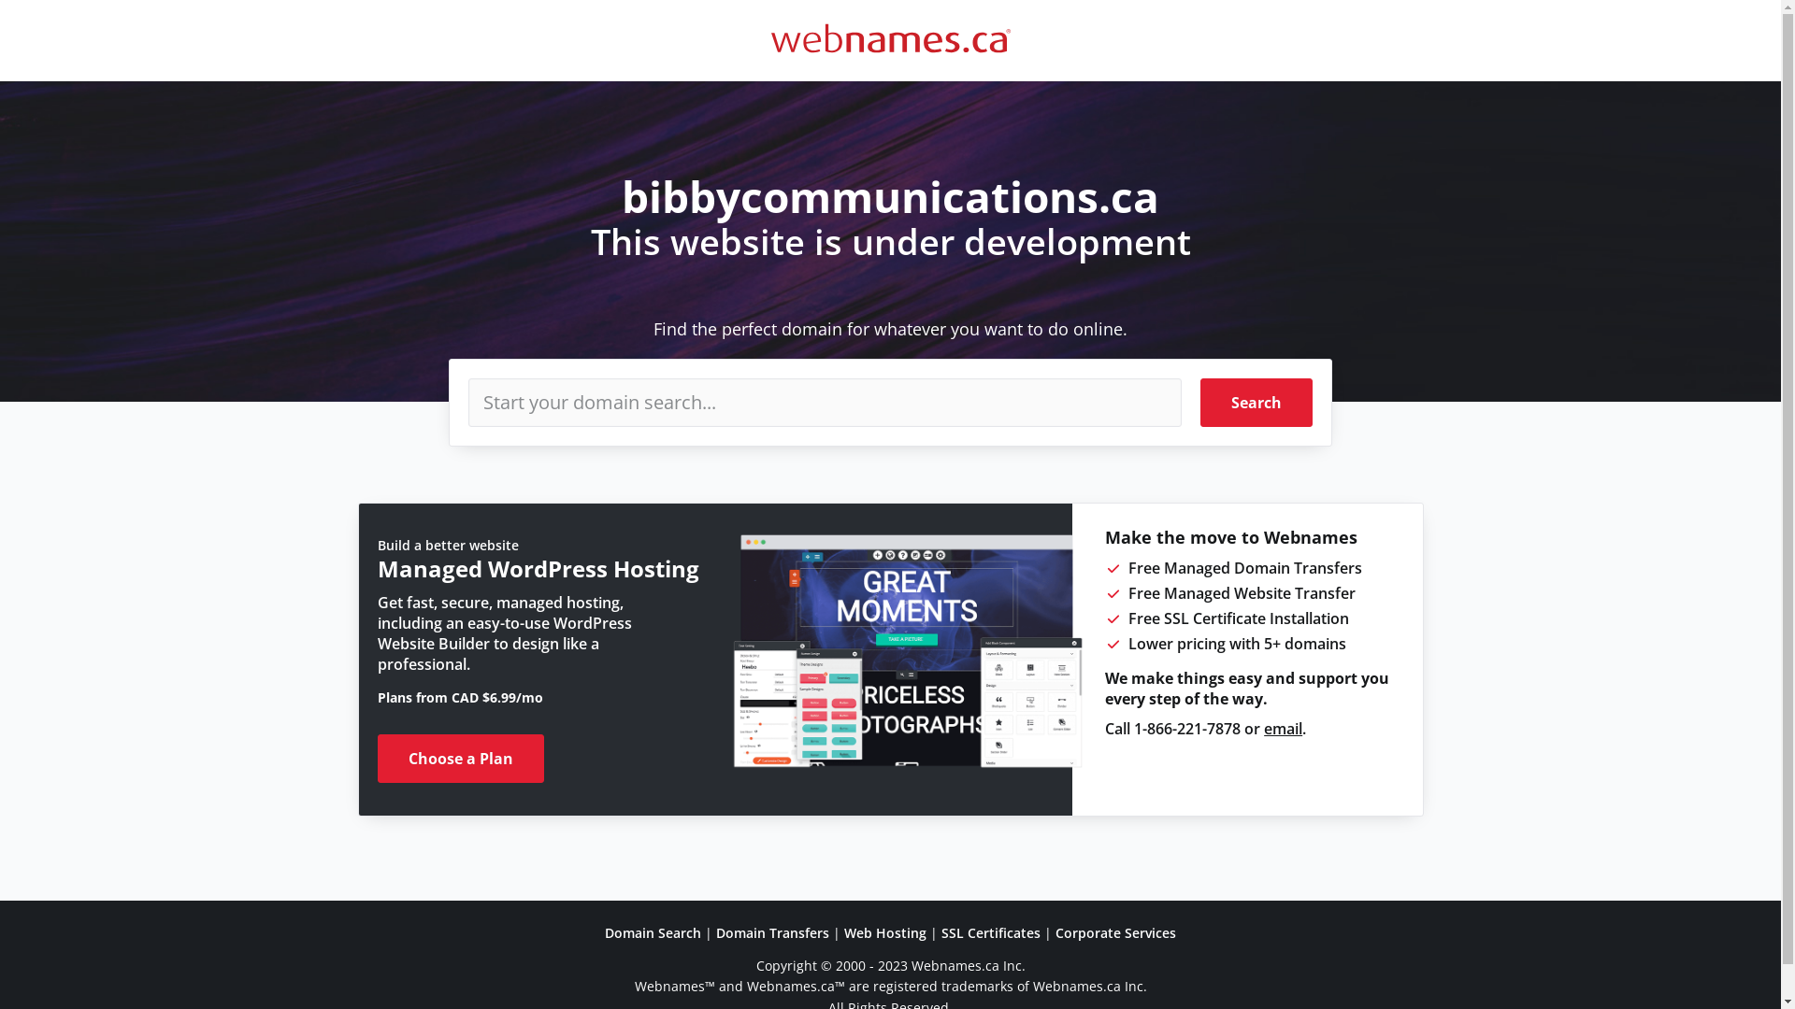 This screenshot has height=1009, width=1795. I want to click on Domain Search, so click(653, 932).